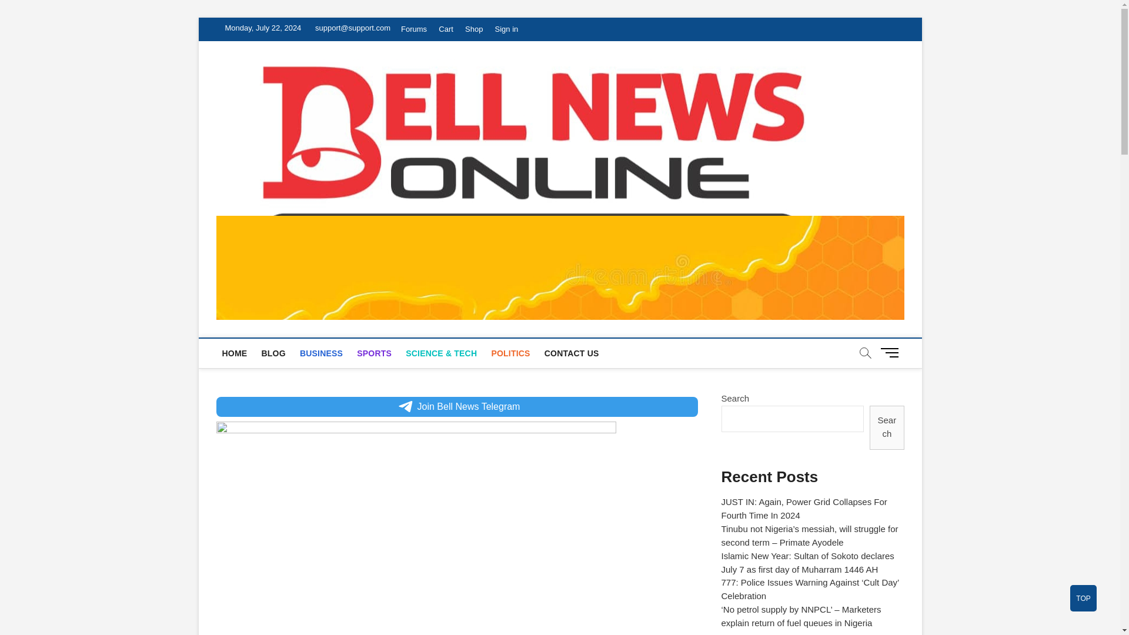  What do you see at coordinates (321, 353) in the screenshot?
I see `BUSINESS` at bounding box center [321, 353].